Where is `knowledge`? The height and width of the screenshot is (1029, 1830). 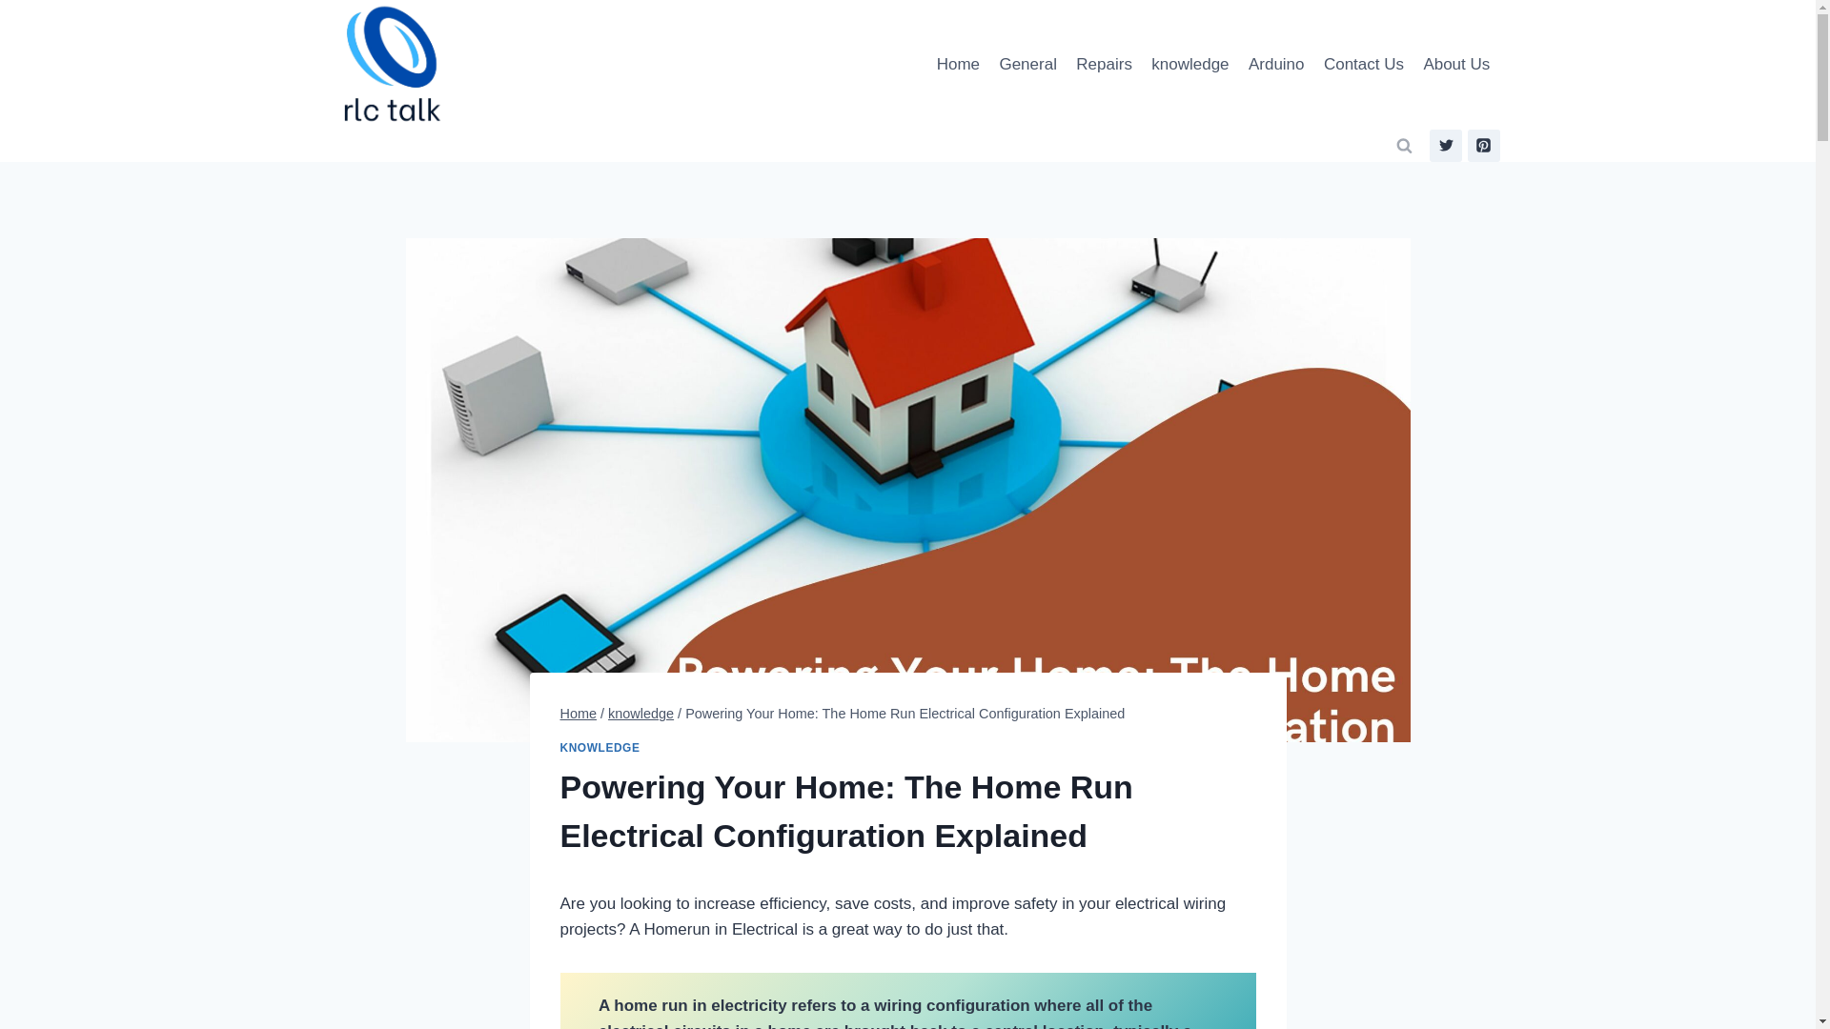 knowledge is located at coordinates (640, 713).